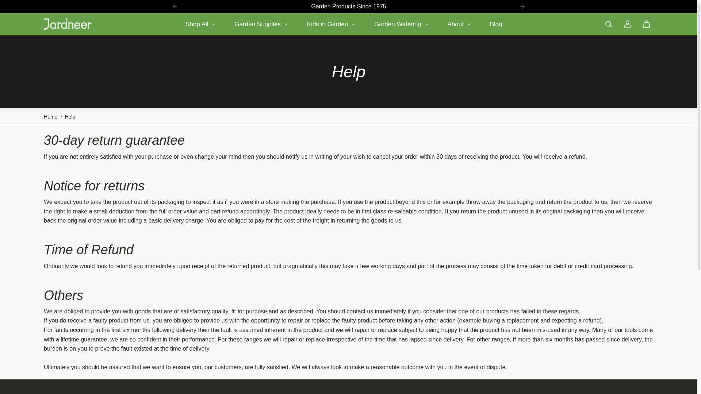 This screenshot has width=701, height=394. Describe the element at coordinates (402, 24) in the screenshot. I see `Garden Watering` at that location.